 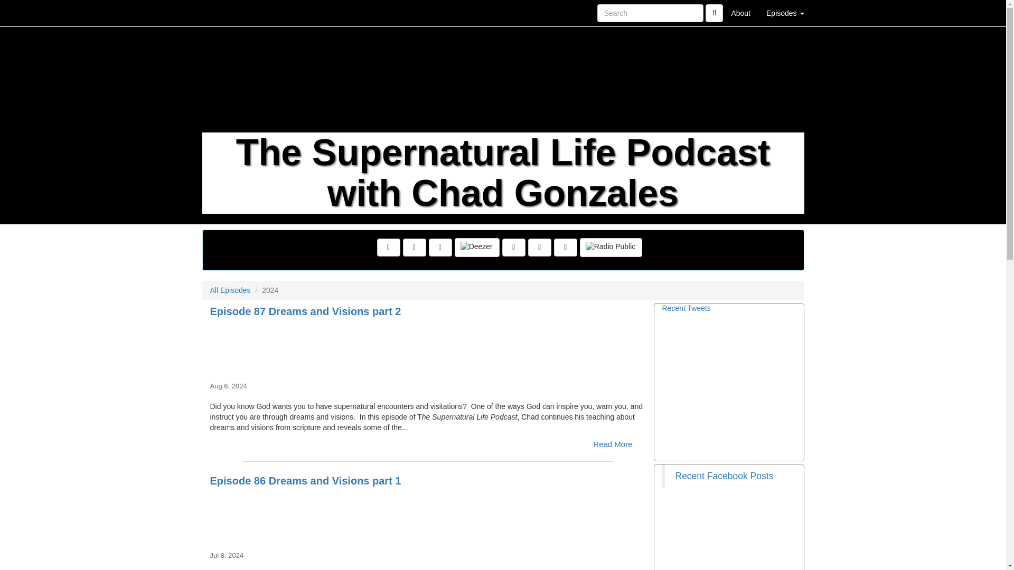 What do you see at coordinates (612, 248) in the screenshot?
I see `Listen on Radio Public` at bounding box center [612, 248].